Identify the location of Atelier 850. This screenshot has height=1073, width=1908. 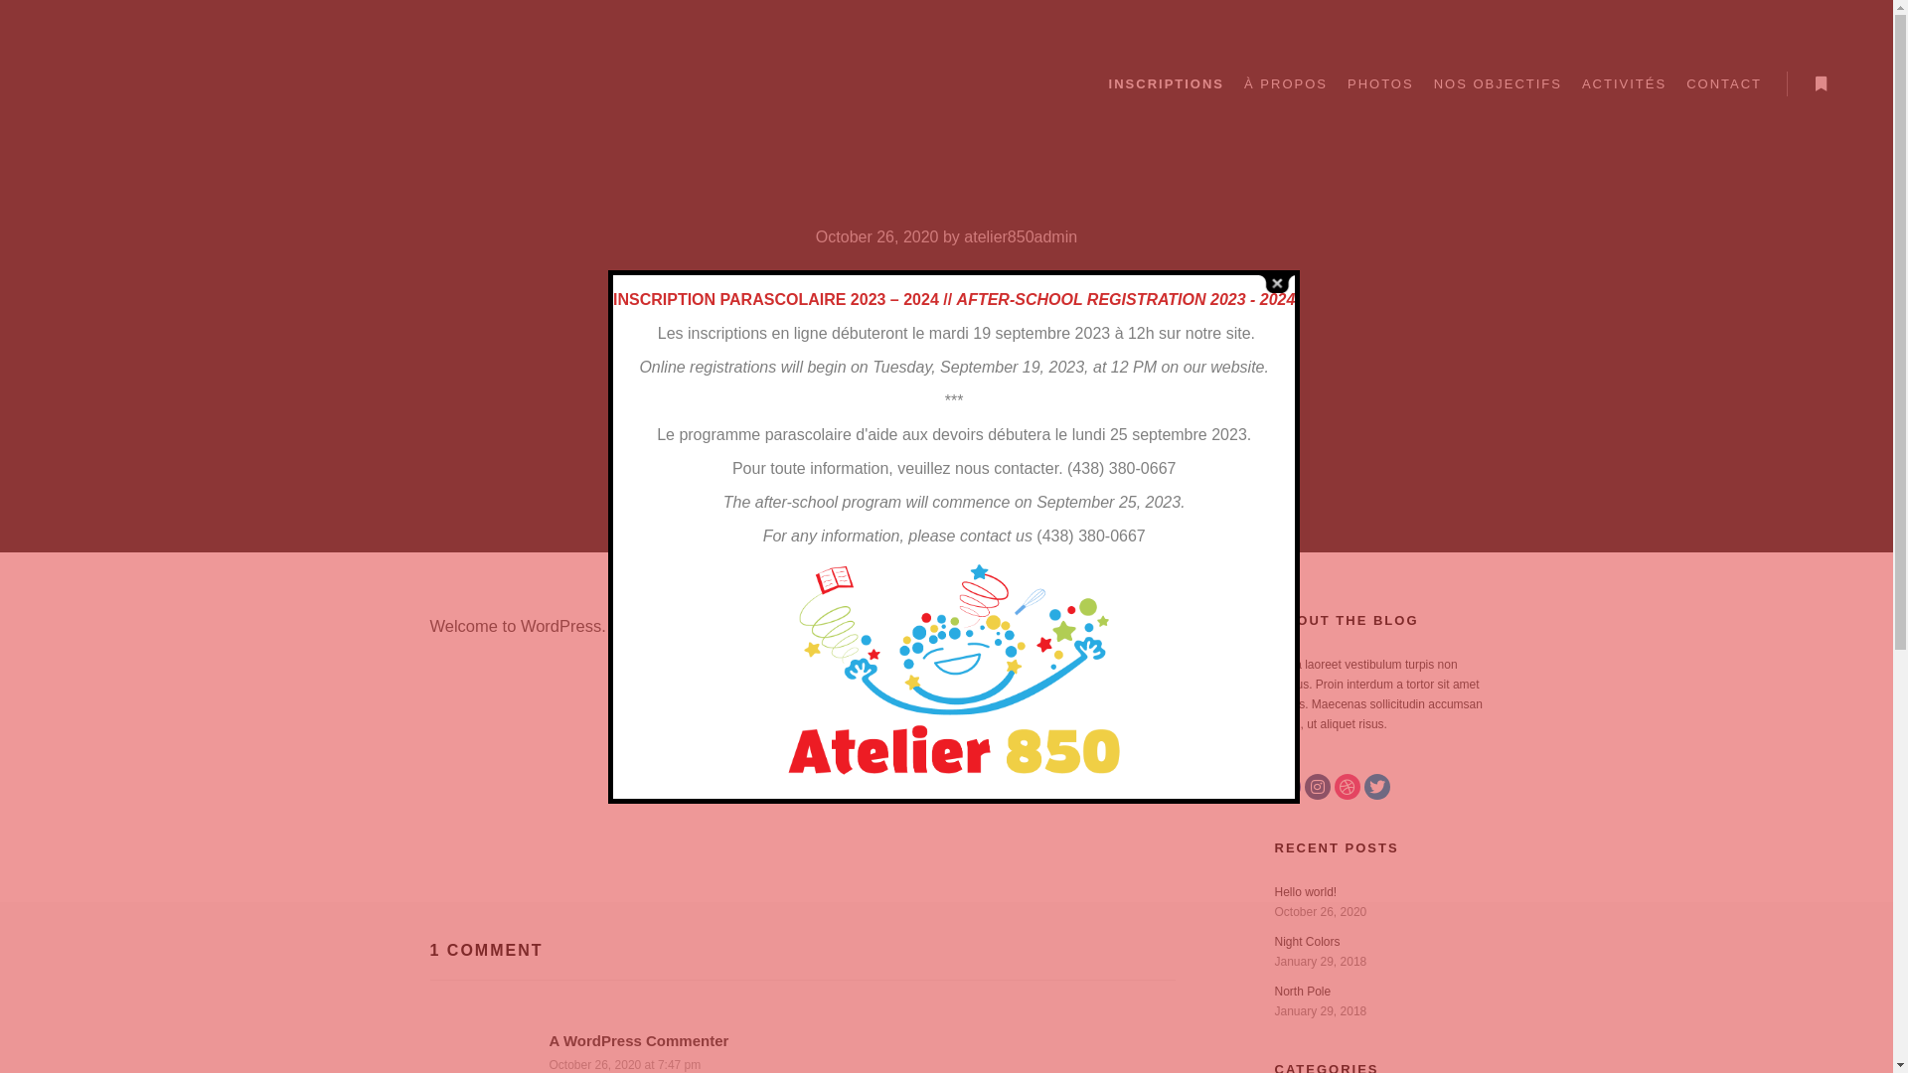
(139, 84).